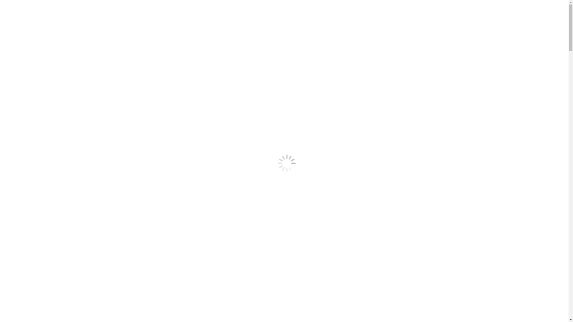 This screenshot has width=573, height=322. Describe the element at coordinates (70, 152) in the screenshot. I see `Restaurant Electrical Installations and Repairs` at that location.